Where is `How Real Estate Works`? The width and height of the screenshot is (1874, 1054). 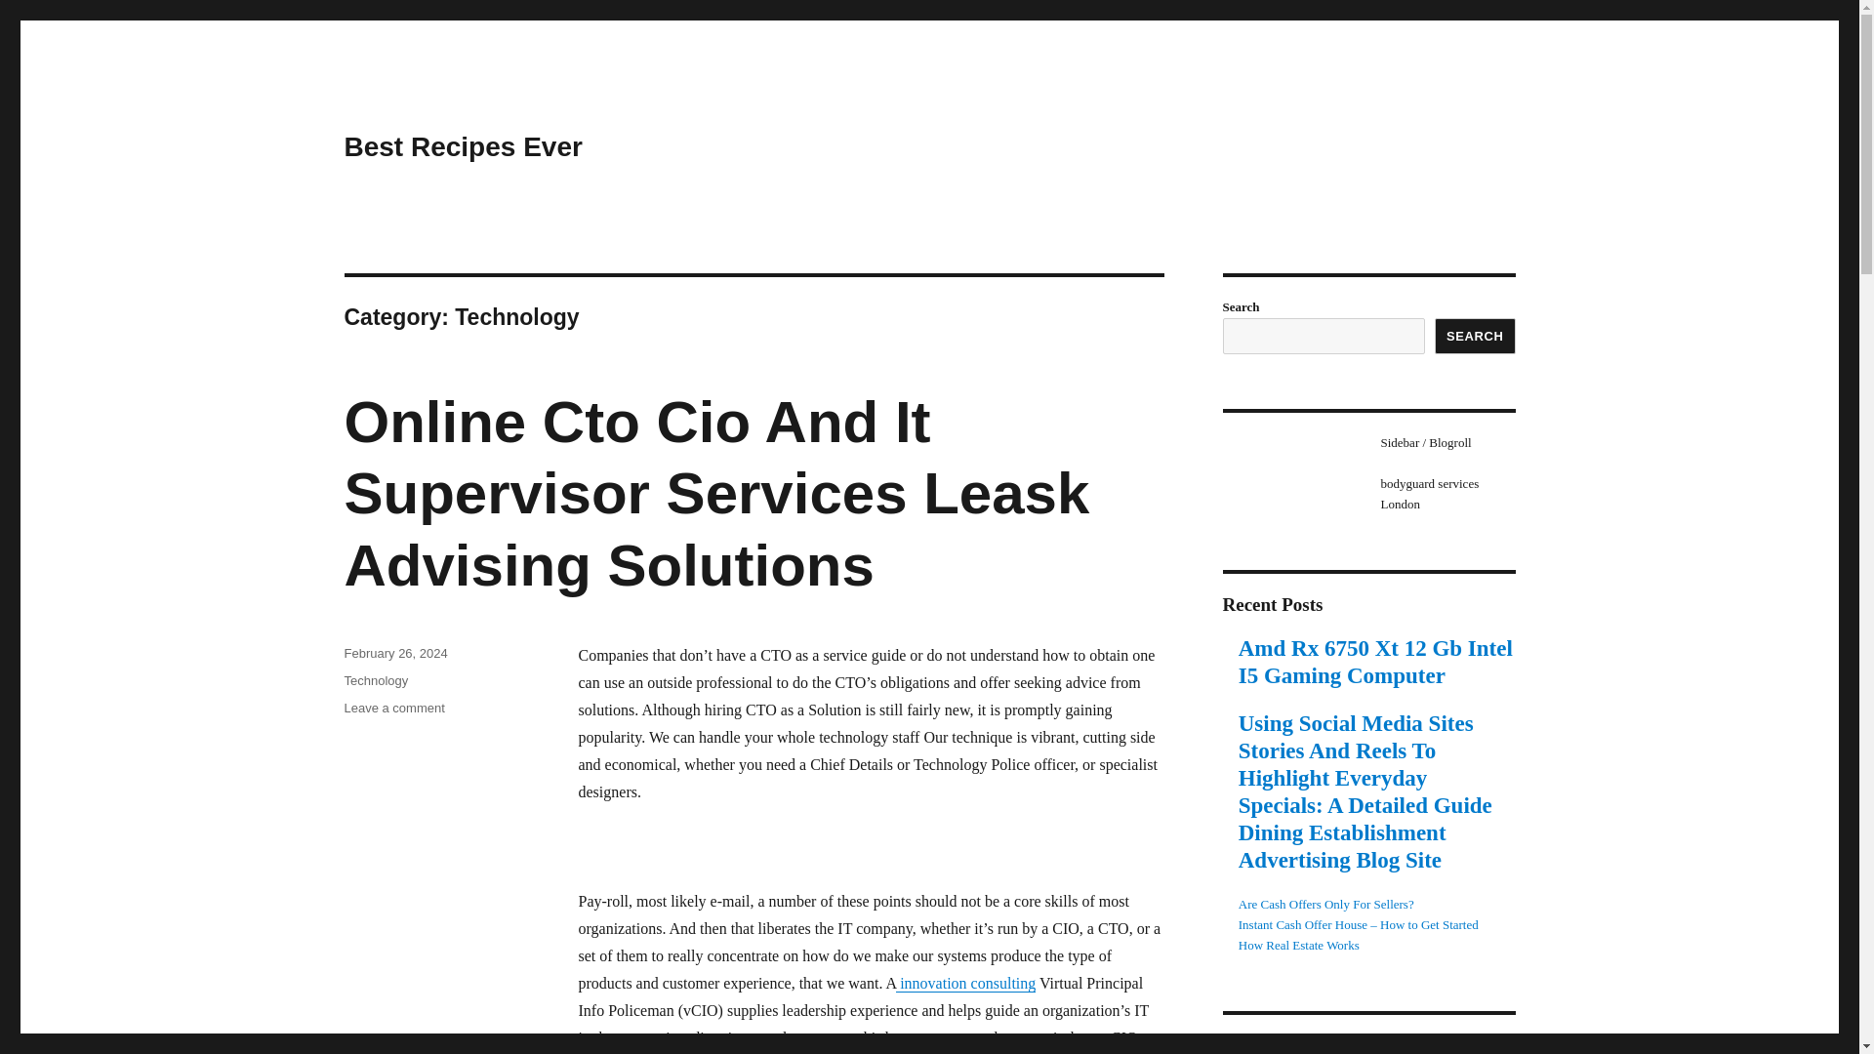 How Real Estate Works is located at coordinates (1299, 945).